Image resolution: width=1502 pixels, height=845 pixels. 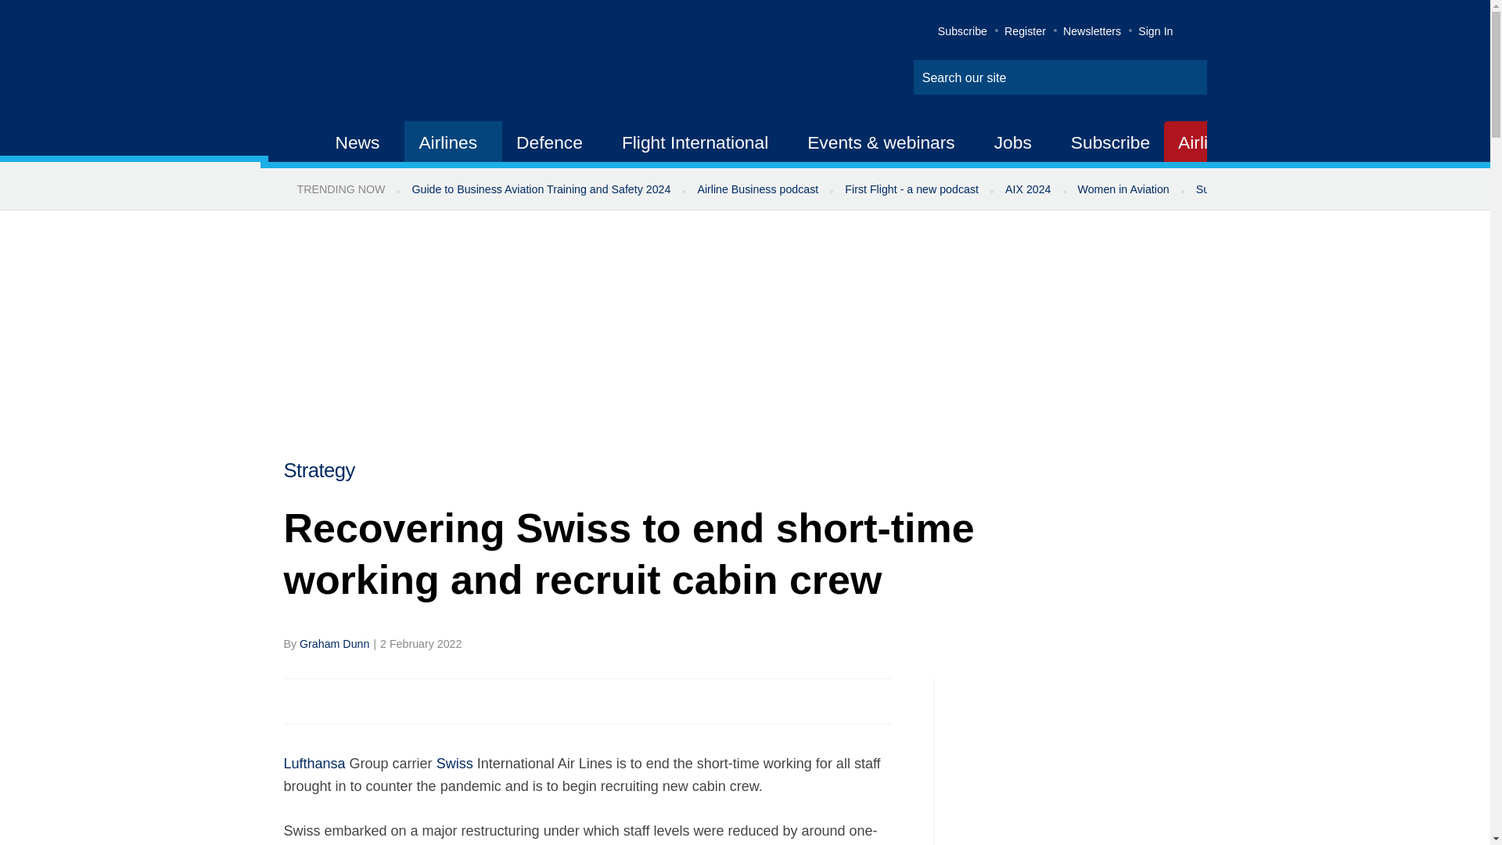 What do you see at coordinates (331, 701) in the screenshot?
I see `Share this on Twitter` at bounding box center [331, 701].